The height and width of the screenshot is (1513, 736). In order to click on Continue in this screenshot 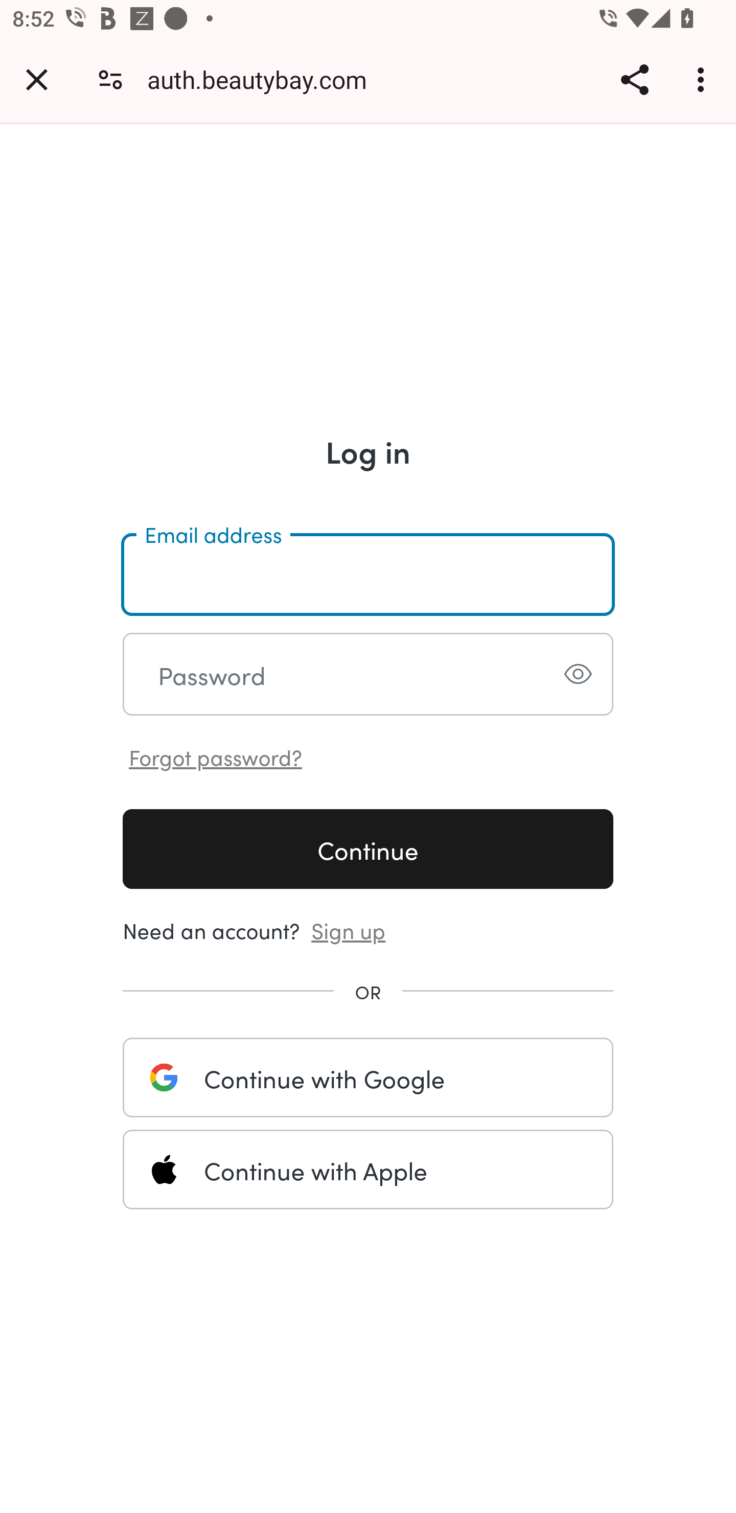, I will do `click(368, 849)`.